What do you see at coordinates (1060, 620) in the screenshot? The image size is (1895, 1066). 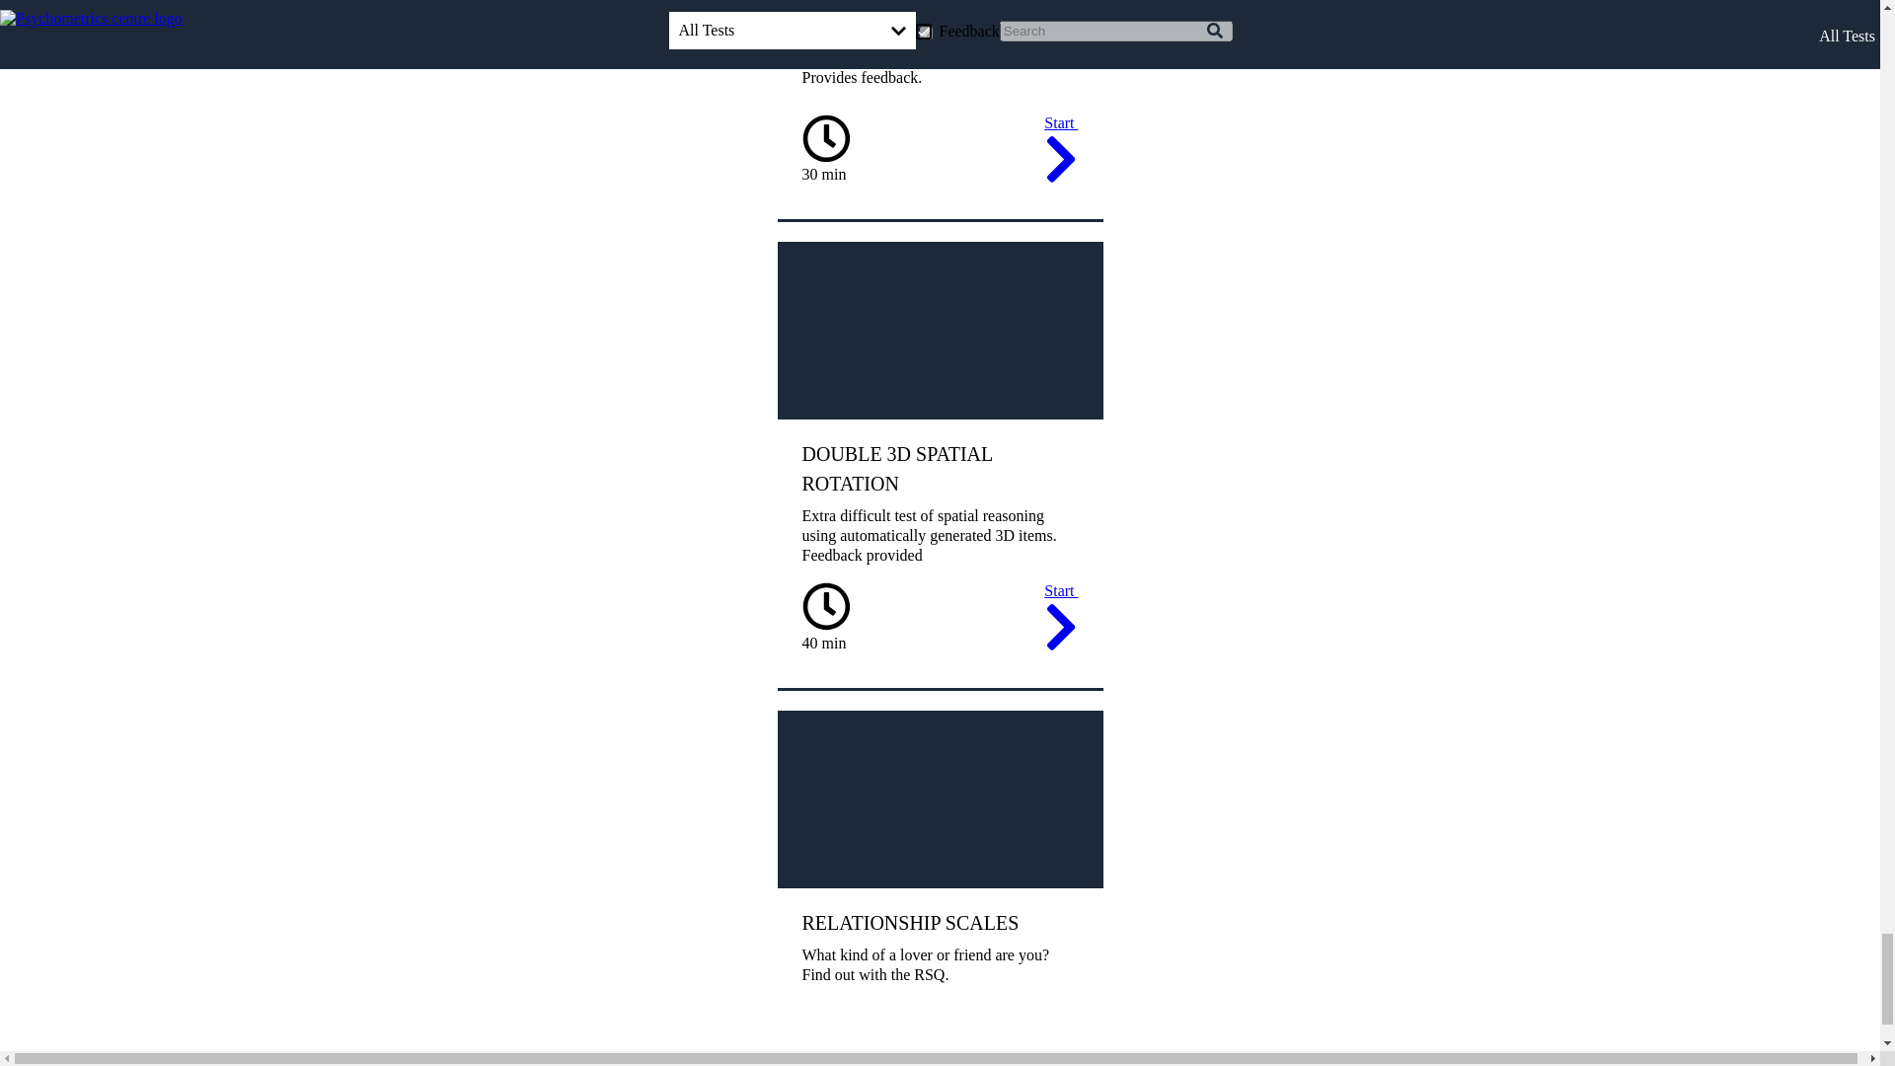 I see `Start ` at bounding box center [1060, 620].